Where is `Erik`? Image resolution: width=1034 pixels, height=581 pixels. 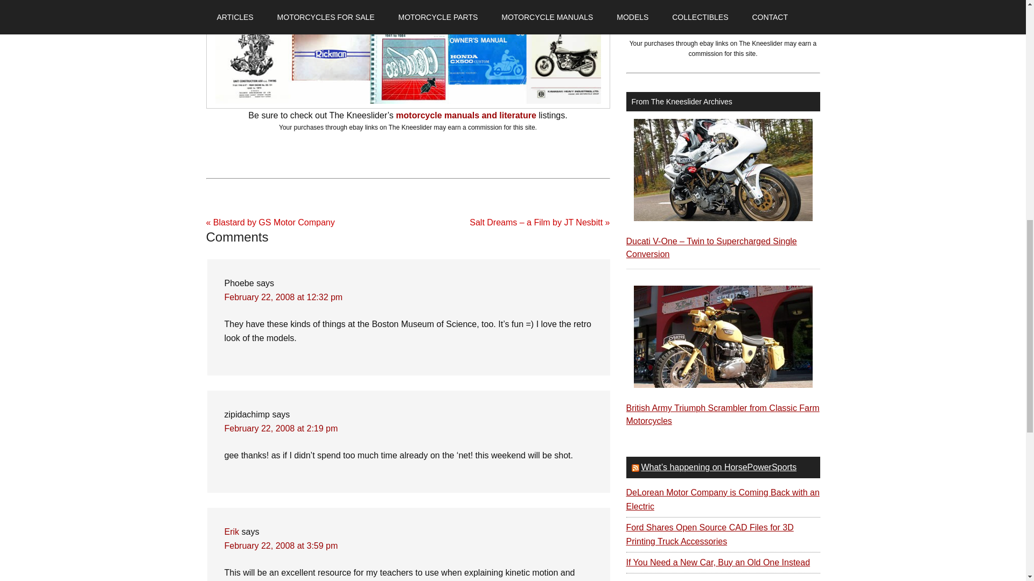
Erik is located at coordinates (232, 532).